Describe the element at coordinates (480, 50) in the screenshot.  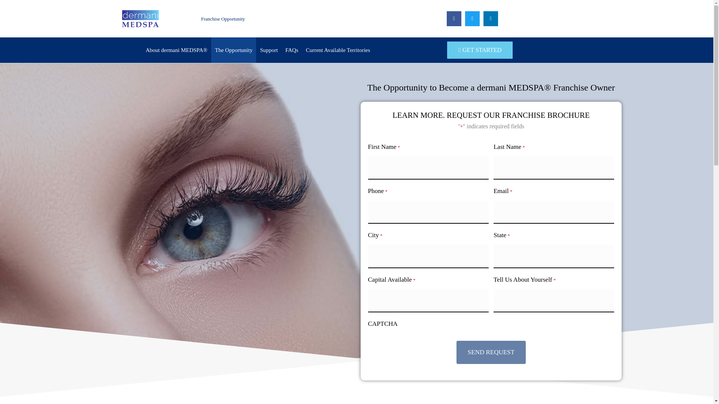
I see `GET STARTED` at that location.